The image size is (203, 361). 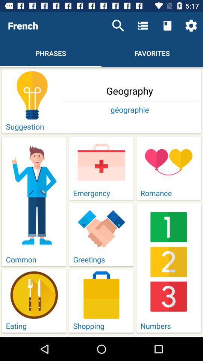 What do you see at coordinates (142, 26) in the screenshot?
I see `open icon above the favorites item` at bounding box center [142, 26].